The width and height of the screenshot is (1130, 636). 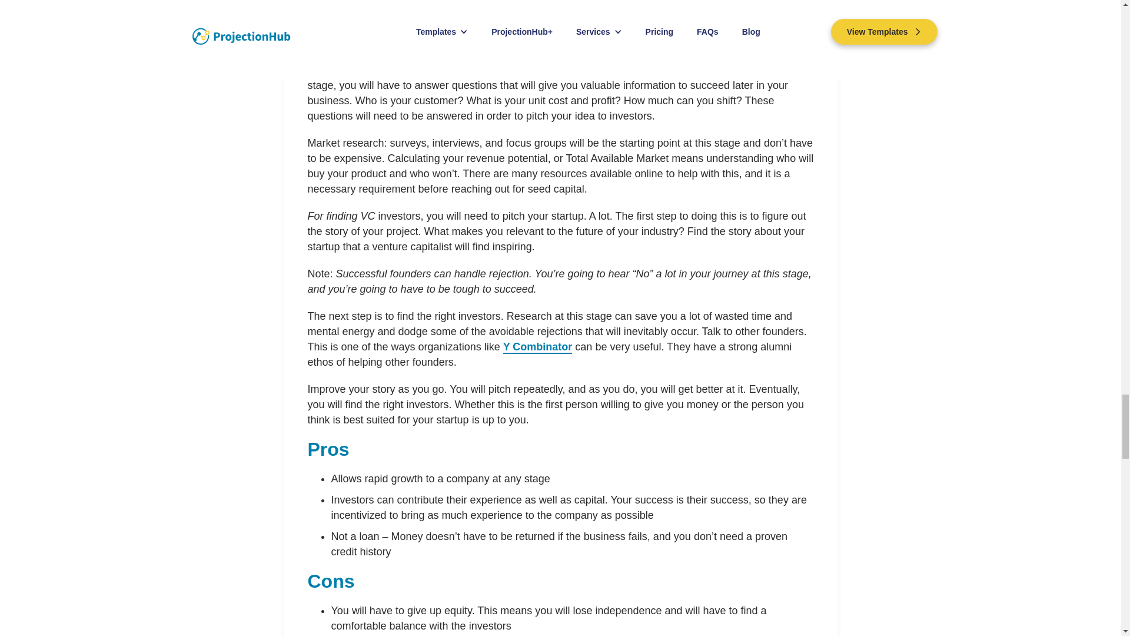 What do you see at coordinates (538, 347) in the screenshot?
I see `Y Combinator` at bounding box center [538, 347].